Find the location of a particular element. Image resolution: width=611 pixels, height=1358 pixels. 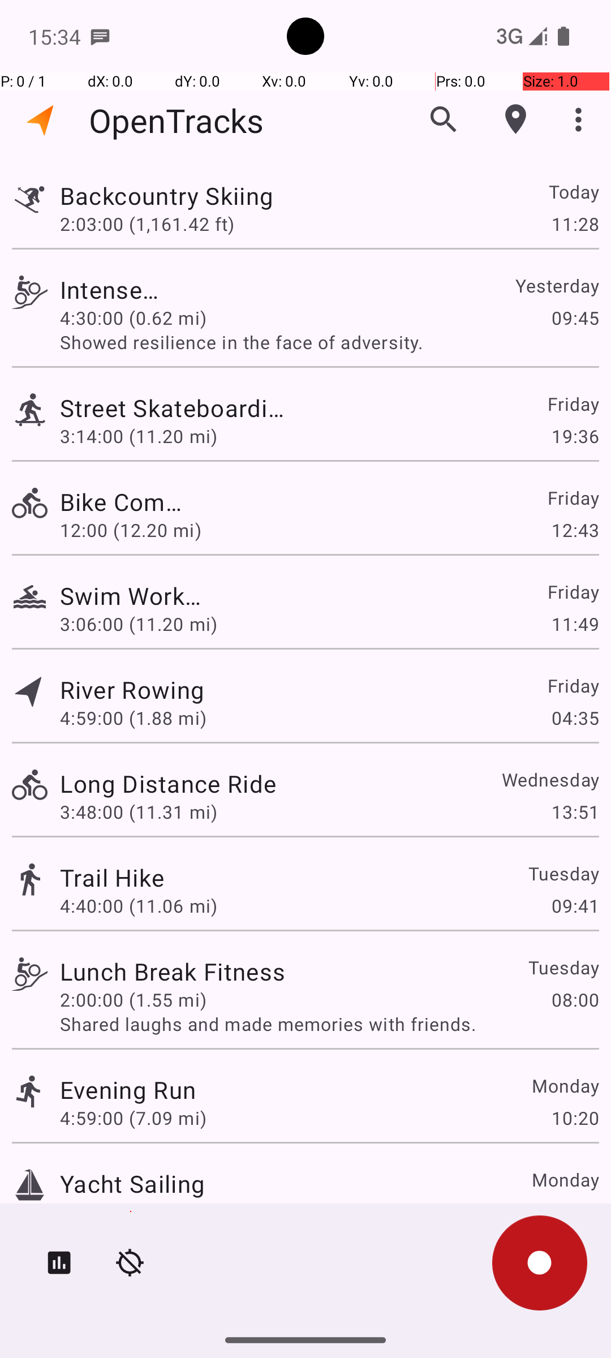

12:43 is located at coordinates (575, 530).